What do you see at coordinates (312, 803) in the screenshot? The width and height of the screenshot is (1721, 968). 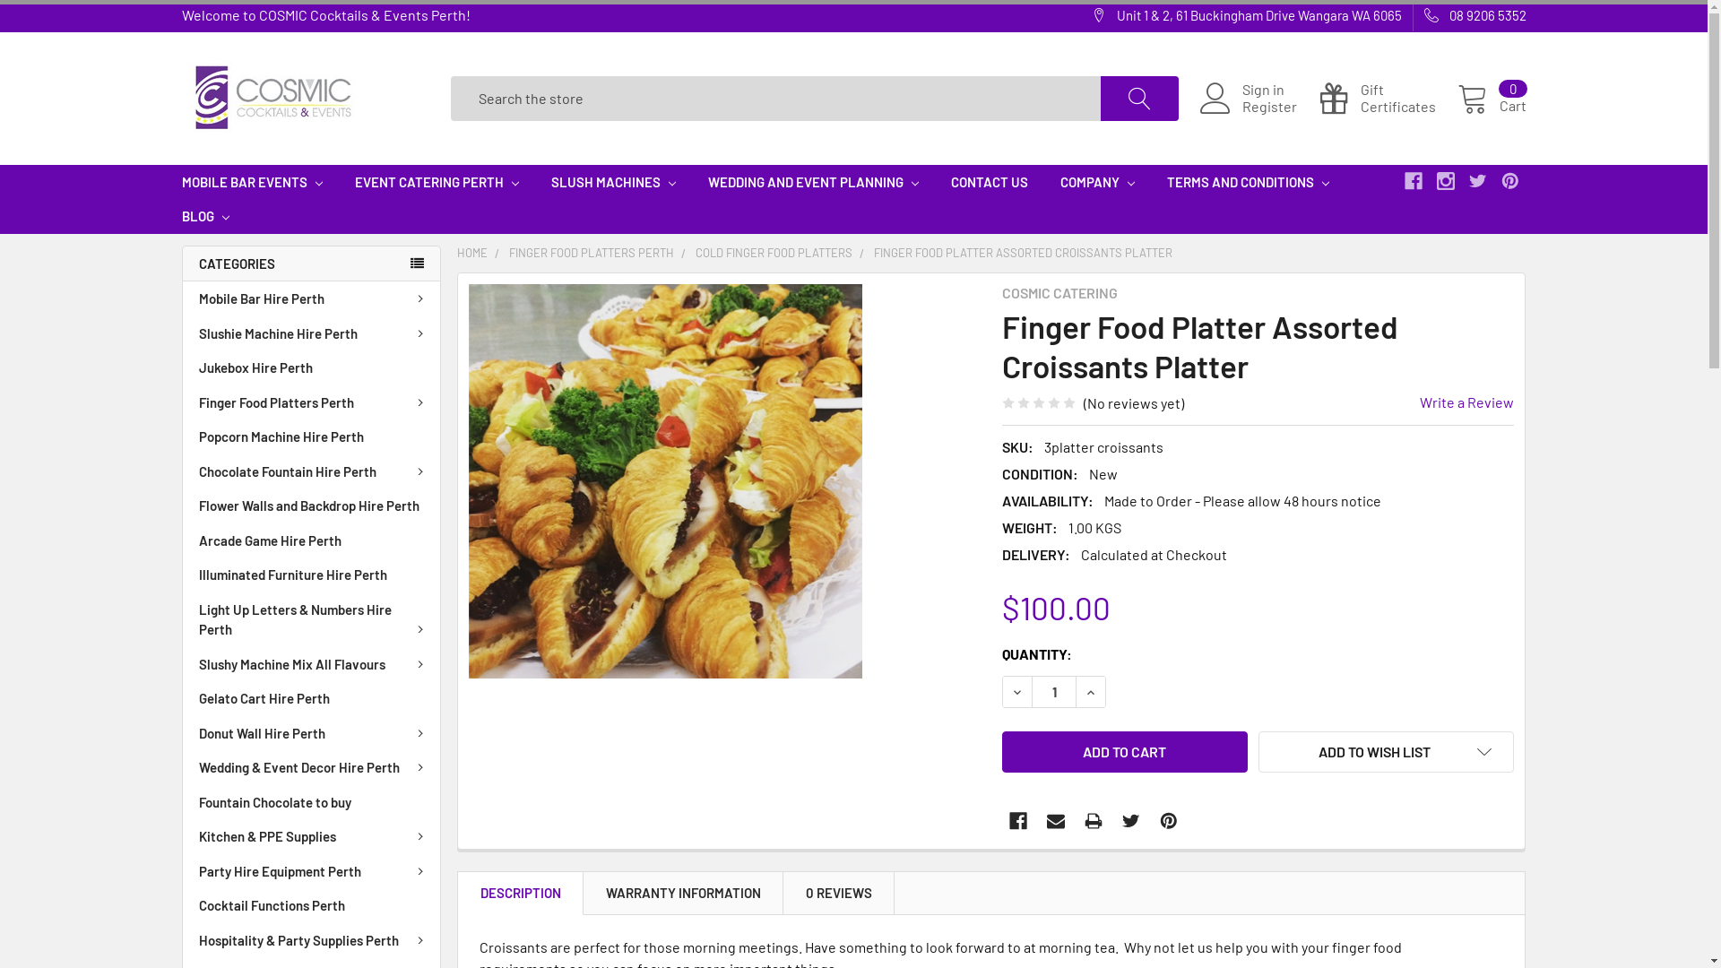 I see `Fountain Chocolate to buy` at bounding box center [312, 803].